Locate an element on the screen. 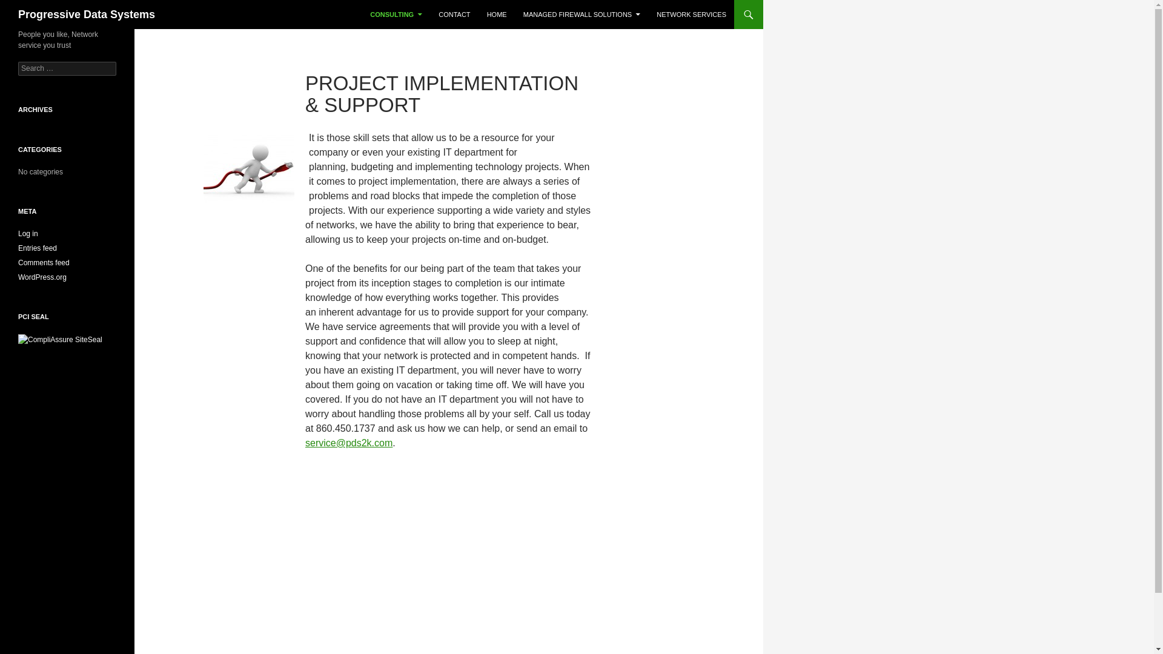 Image resolution: width=1163 pixels, height=654 pixels. MANAGED FIREWALL SOLUTIONS is located at coordinates (581, 15).